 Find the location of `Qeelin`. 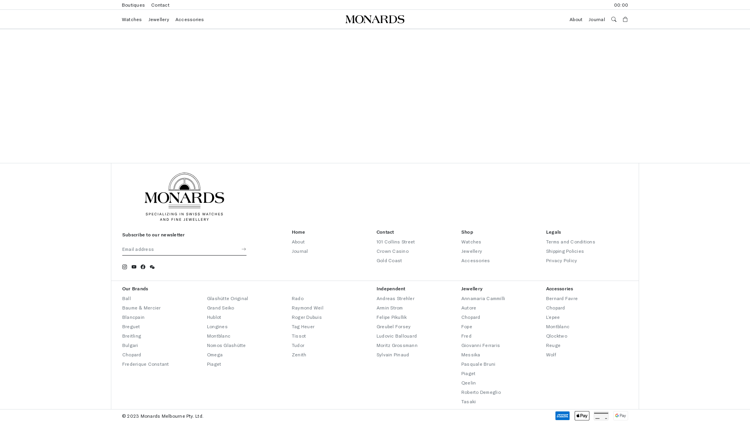

Qeelin is located at coordinates (469, 383).